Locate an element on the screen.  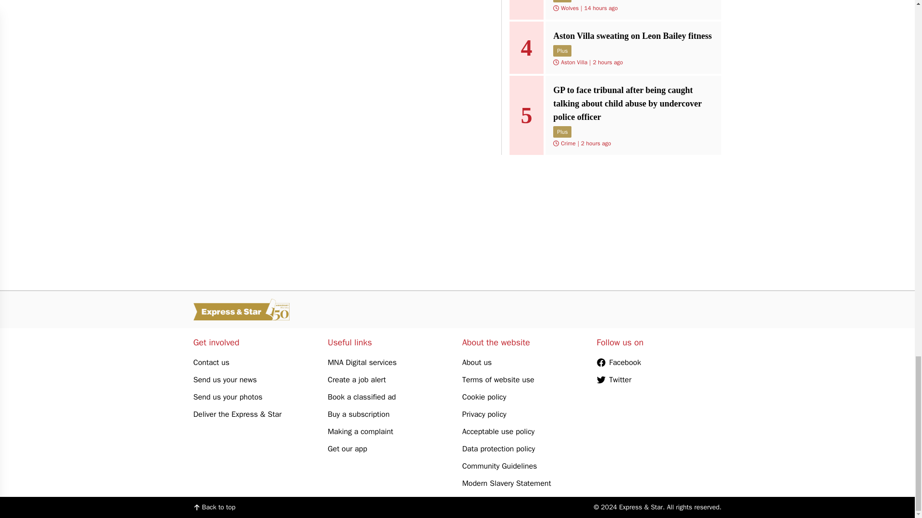
Aston Villa is located at coordinates (574, 62).